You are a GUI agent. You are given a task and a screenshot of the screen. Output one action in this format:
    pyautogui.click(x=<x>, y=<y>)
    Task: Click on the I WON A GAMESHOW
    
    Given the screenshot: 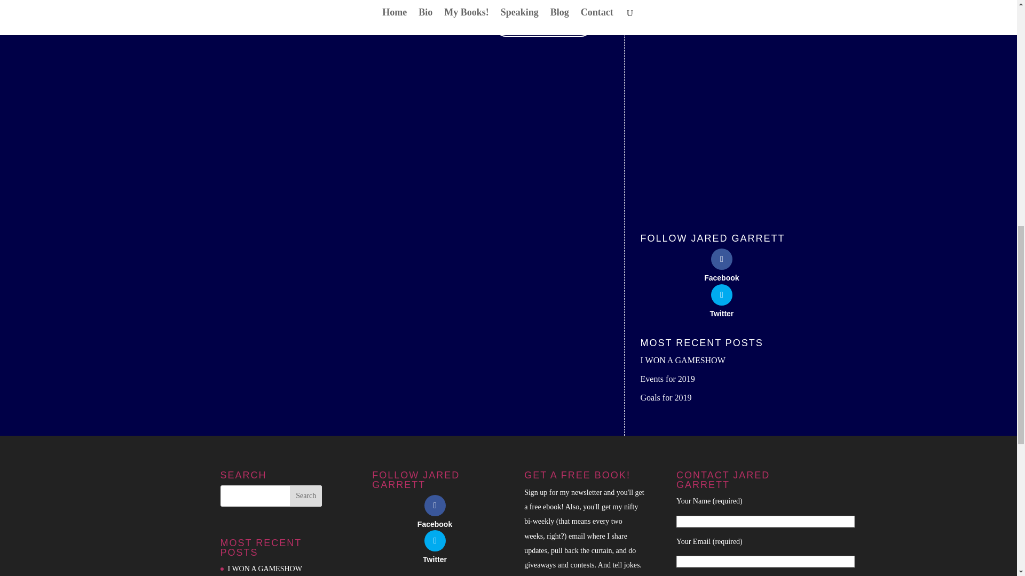 What is the action you would take?
    pyautogui.click(x=683, y=360)
    